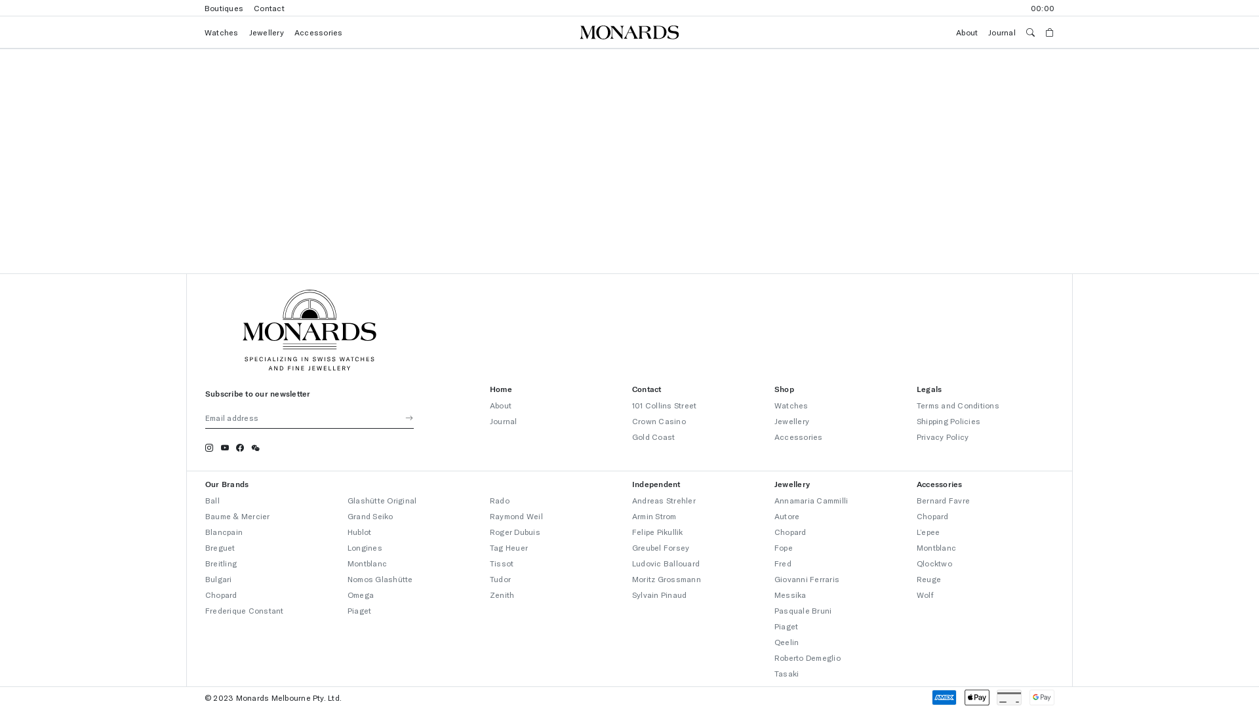  What do you see at coordinates (274, 8) in the screenshot?
I see `Contact` at bounding box center [274, 8].